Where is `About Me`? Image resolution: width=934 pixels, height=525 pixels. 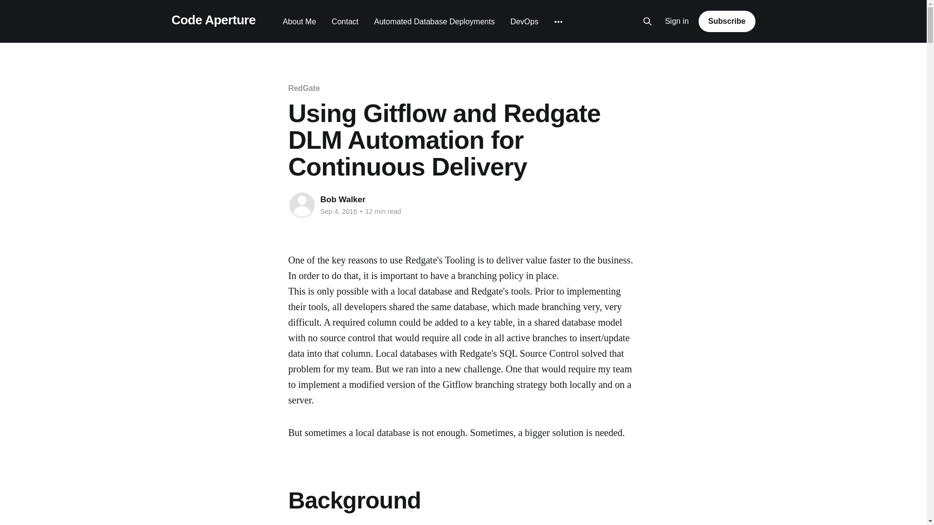 About Me is located at coordinates (299, 21).